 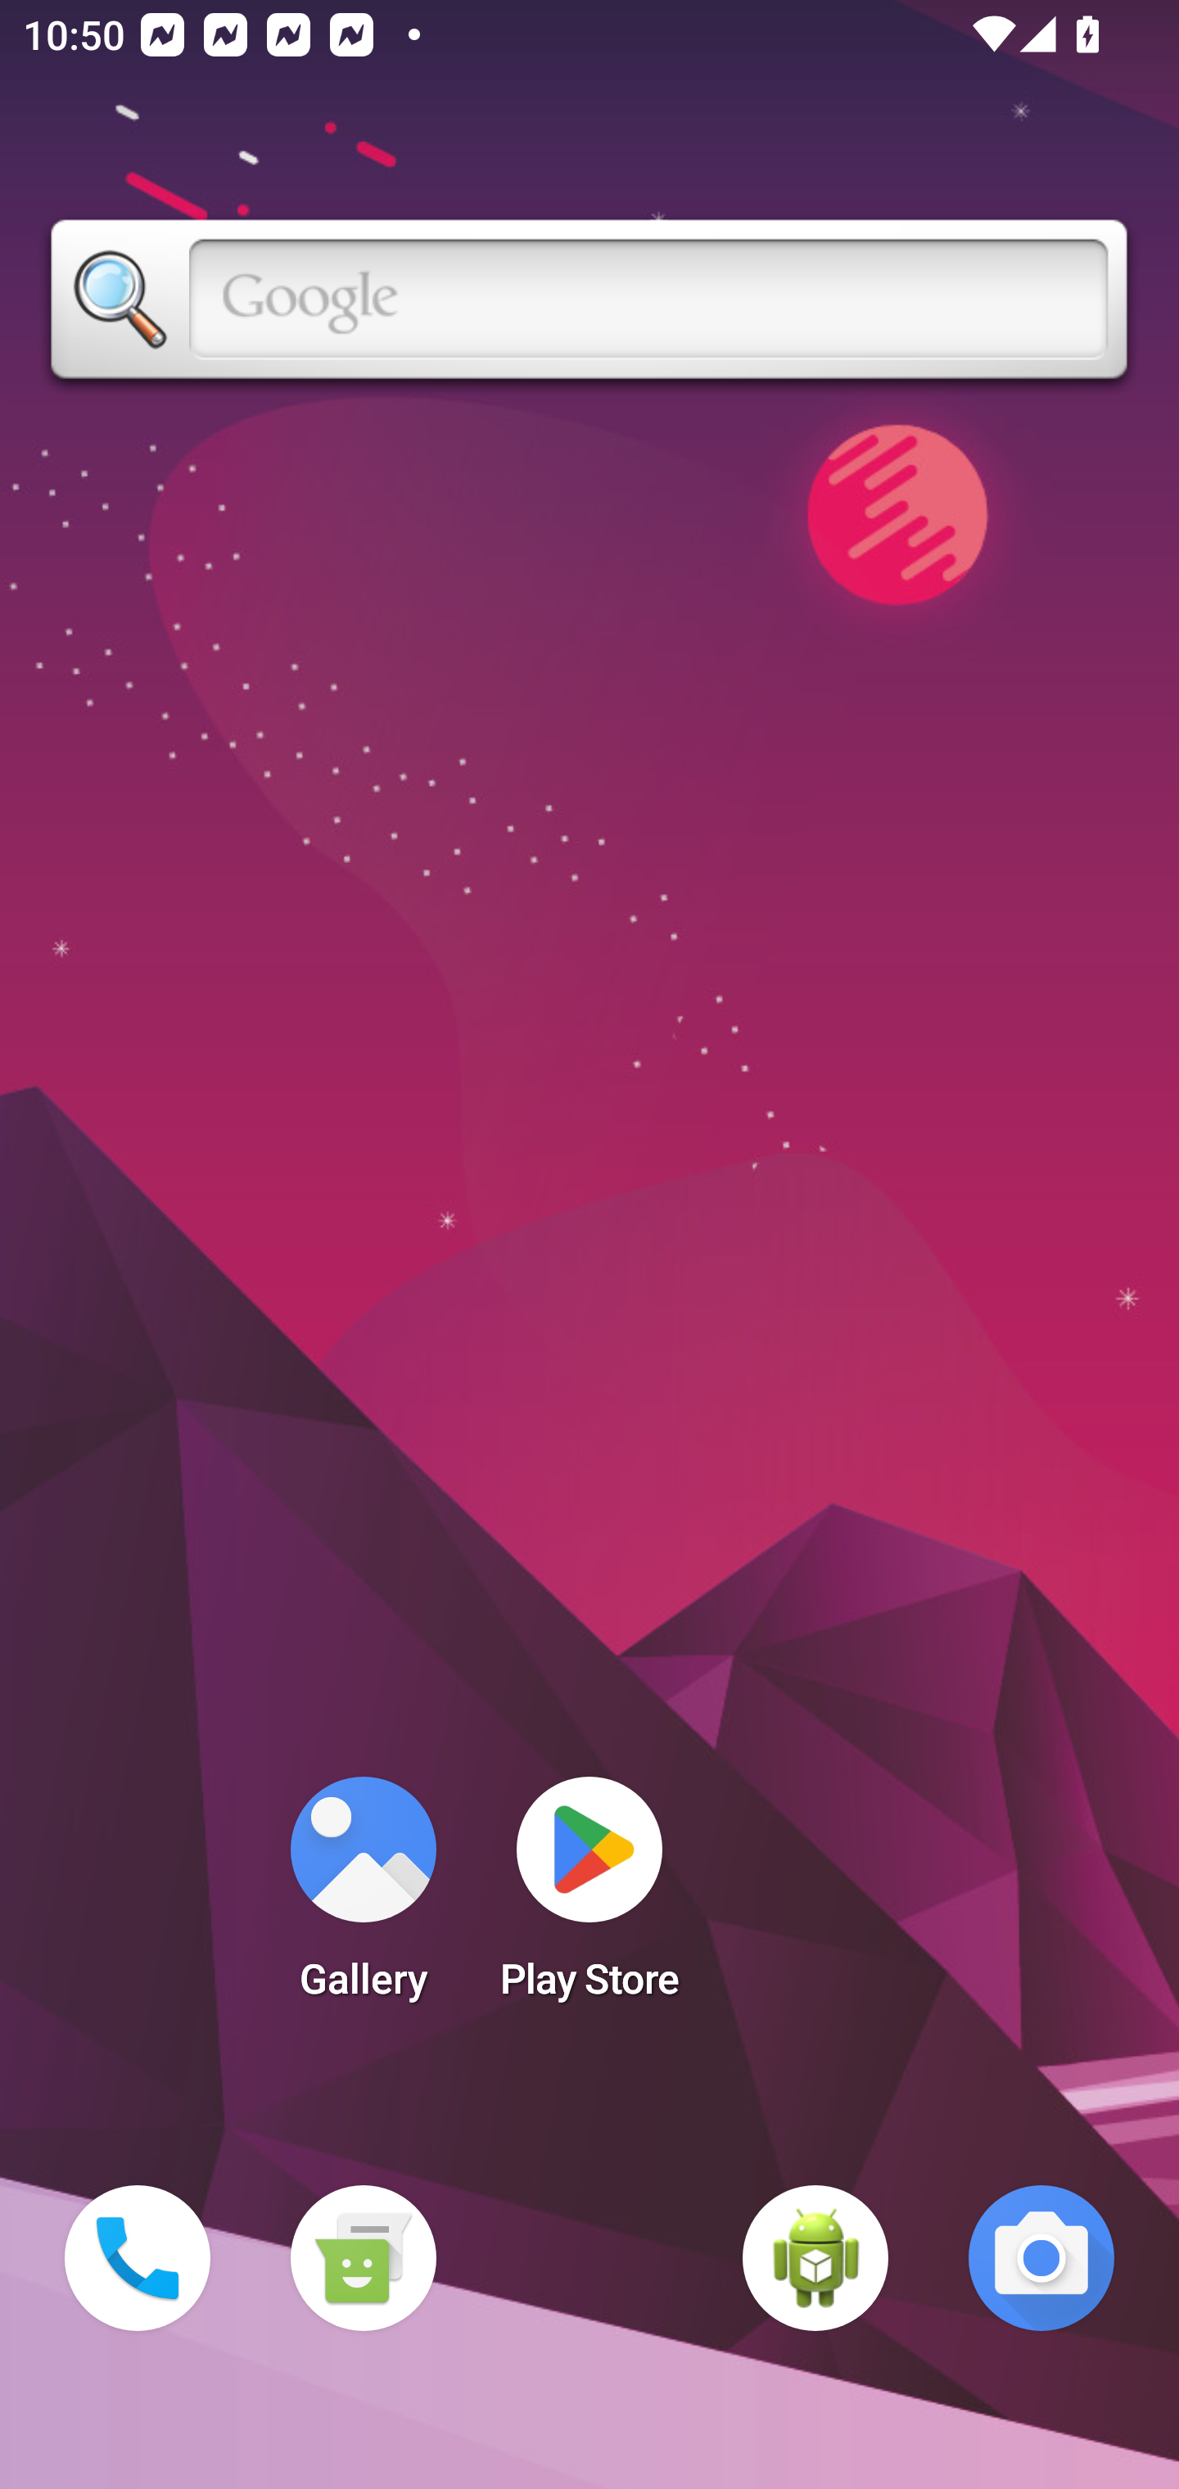 What do you see at coordinates (363, 1898) in the screenshot?
I see `Gallery` at bounding box center [363, 1898].